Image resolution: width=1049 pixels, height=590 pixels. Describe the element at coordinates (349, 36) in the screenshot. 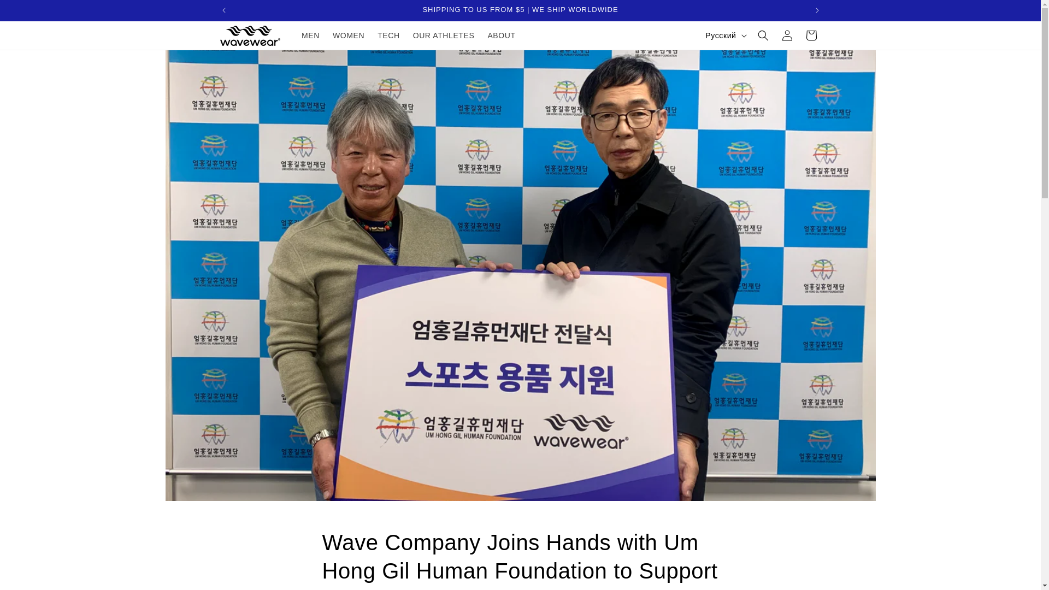

I see `WOMEN` at that location.